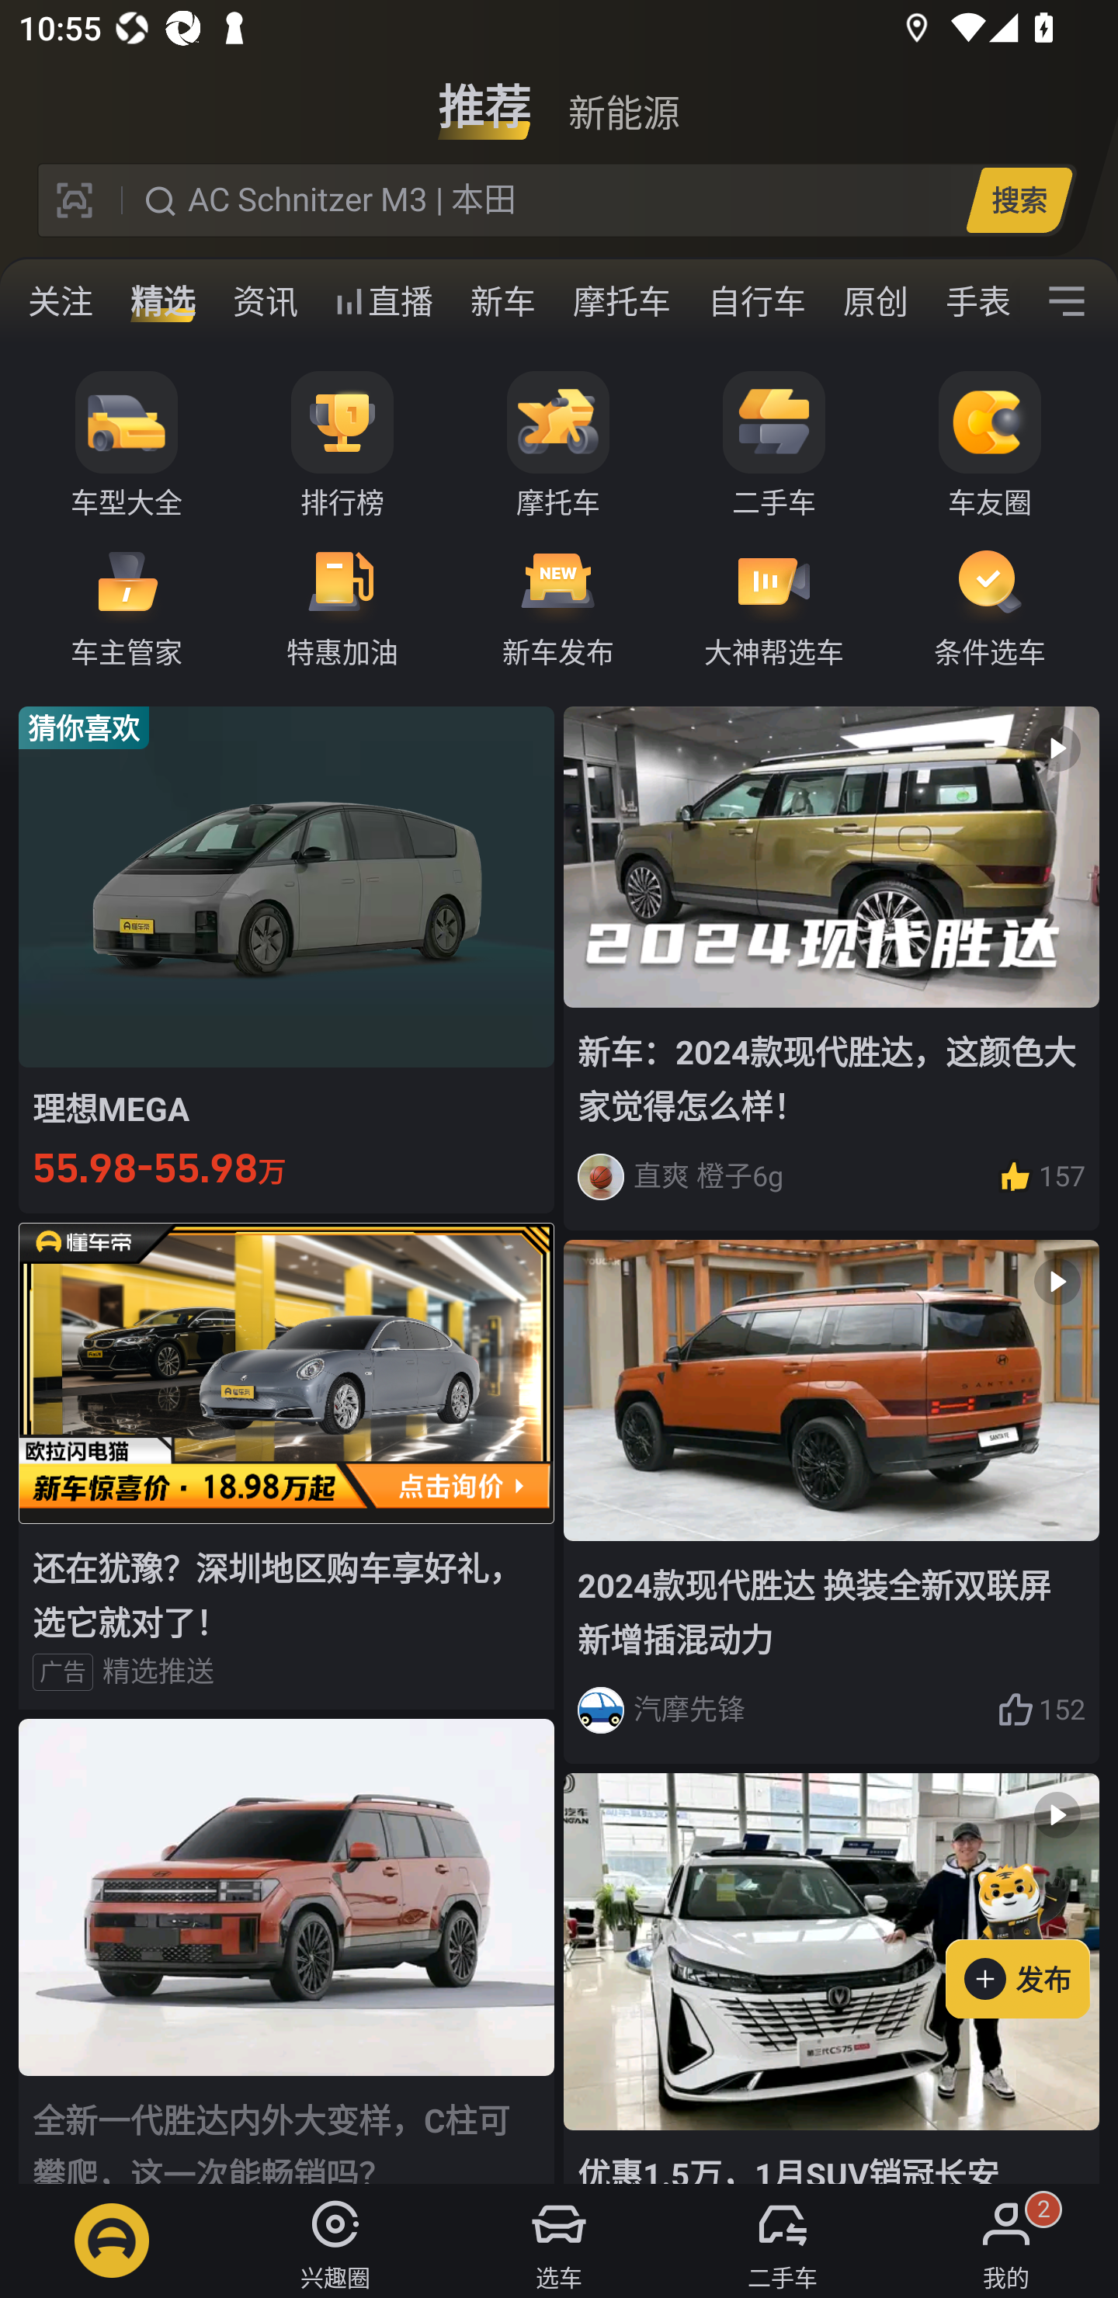 The width and height of the screenshot is (1118, 2298). What do you see at coordinates (266, 301) in the screenshot?
I see `资讯` at bounding box center [266, 301].